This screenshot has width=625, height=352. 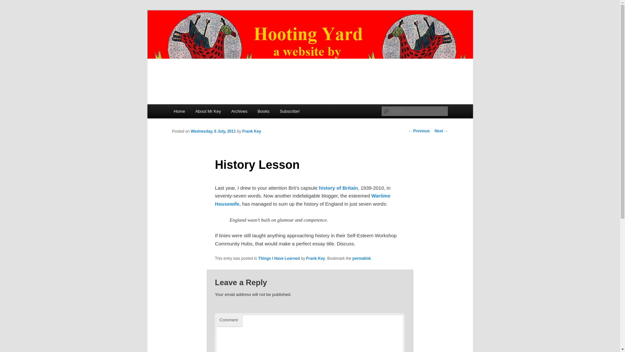 I want to click on Search, so click(x=10, y=4).